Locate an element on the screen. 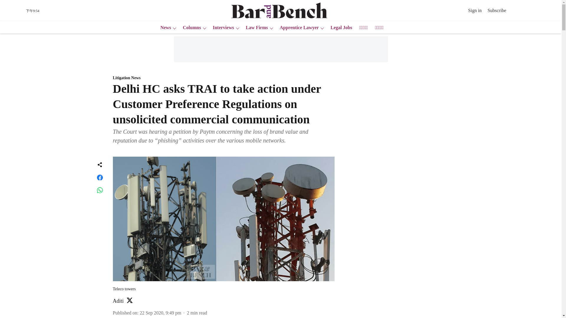 Image resolution: width=566 pixels, height=318 pixels. 2020-09-22 13:49 is located at coordinates (160, 313).